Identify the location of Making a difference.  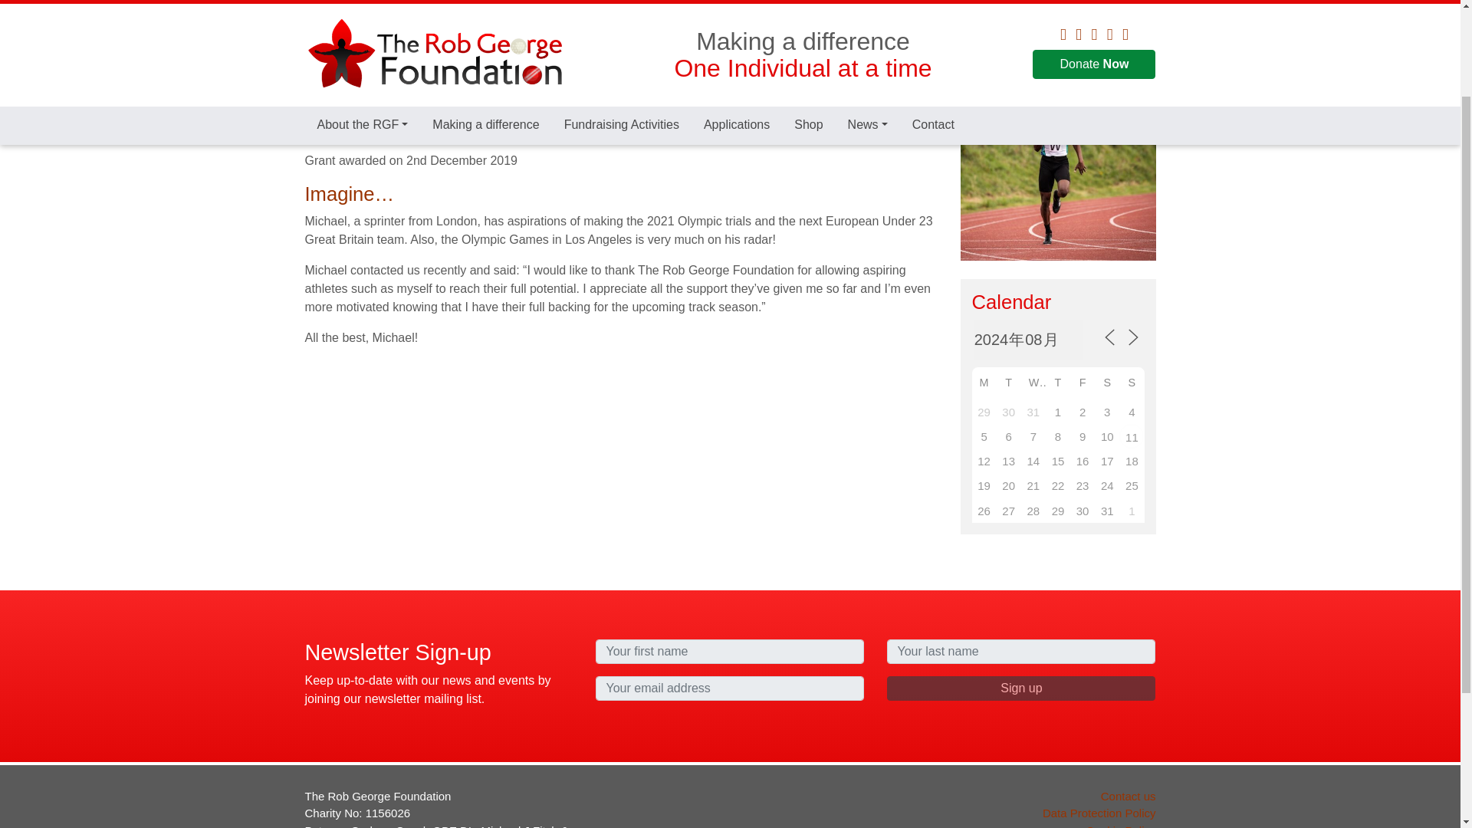
(485, 11).